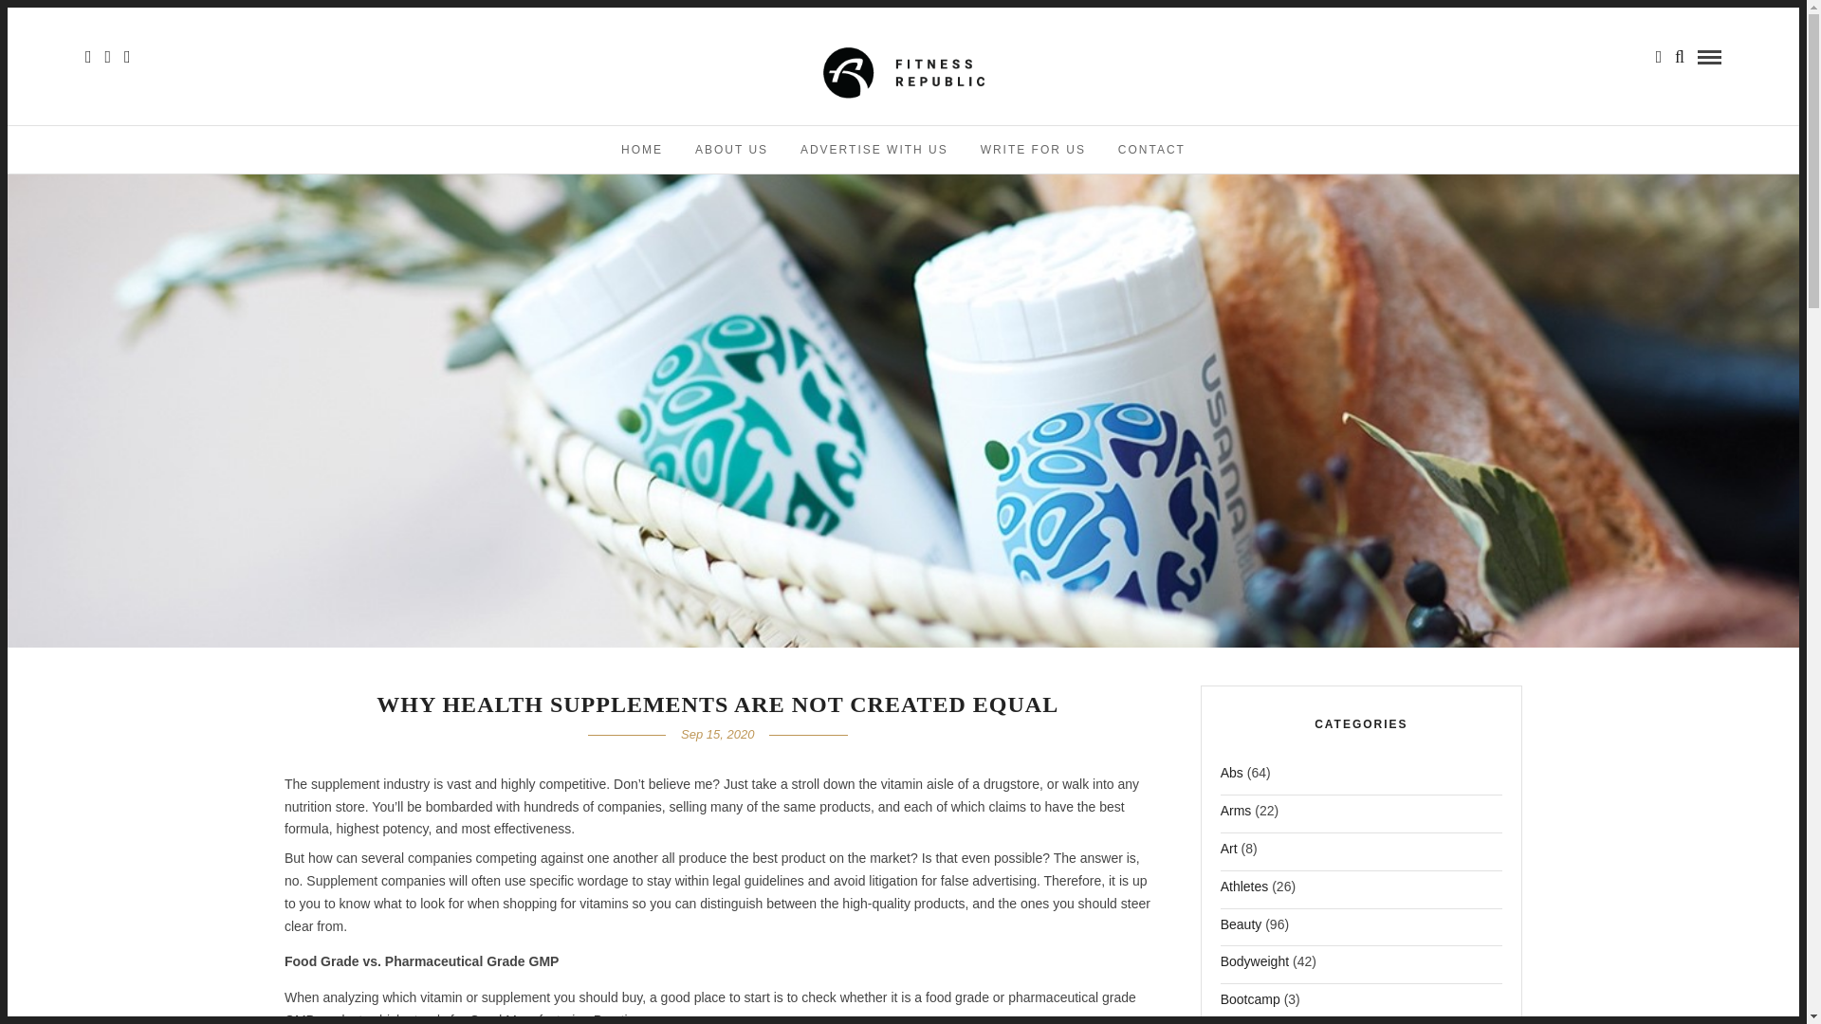  Describe the element at coordinates (1254, 967) in the screenshot. I see `Bodyweight` at that location.